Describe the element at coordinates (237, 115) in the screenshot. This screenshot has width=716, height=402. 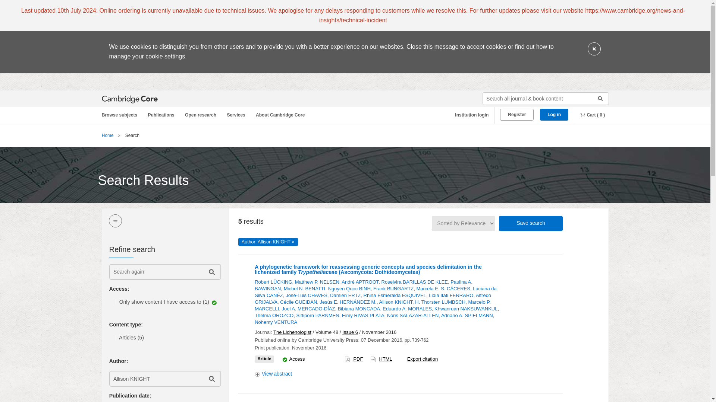
I see `Services` at that location.